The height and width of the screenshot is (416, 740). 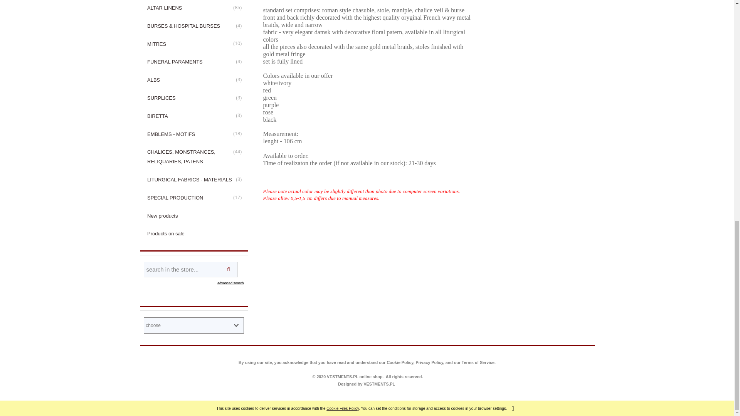 What do you see at coordinates (193, 62) in the screenshot?
I see `FUNERAL PARAMENTS` at bounding box center [193, 62].